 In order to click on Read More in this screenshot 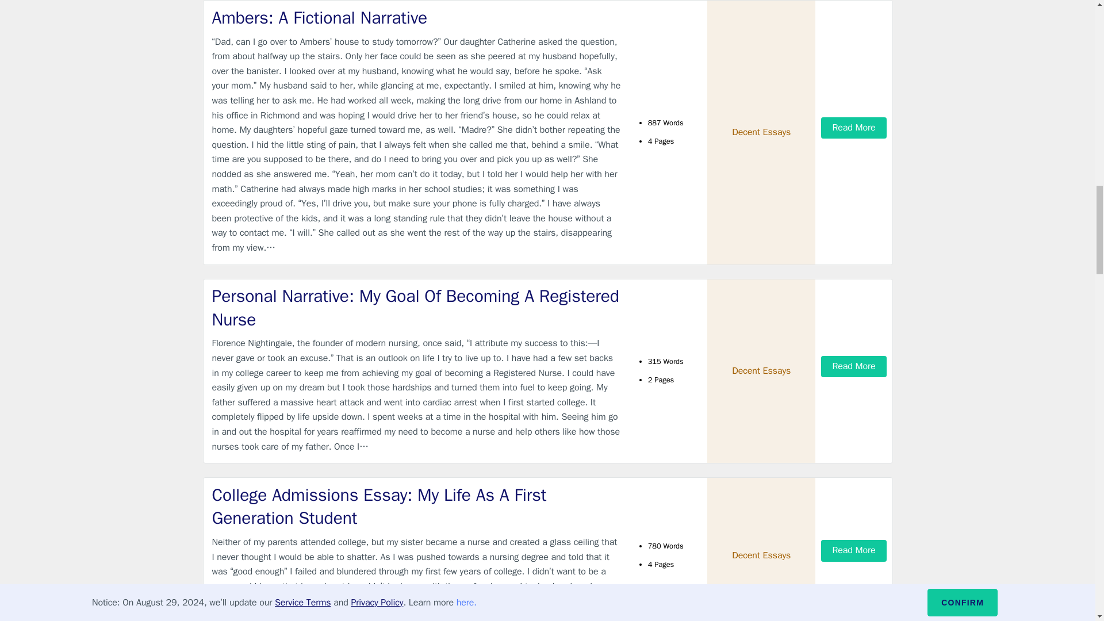, I will do `click(853, 550)`.